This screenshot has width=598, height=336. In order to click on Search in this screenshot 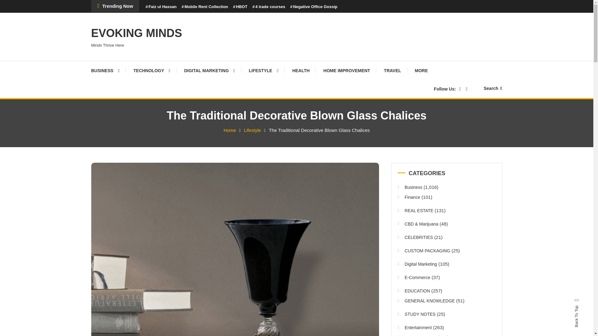, I will do `click(493, 88)`.